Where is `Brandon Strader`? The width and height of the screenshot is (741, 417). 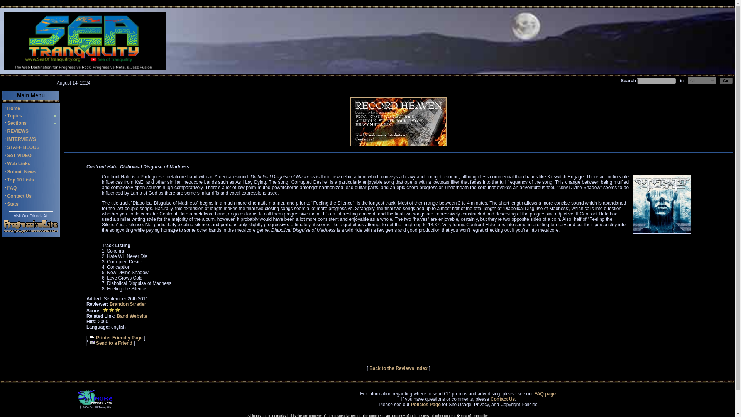 Brandon Strader is located at coordinates (128, 304).